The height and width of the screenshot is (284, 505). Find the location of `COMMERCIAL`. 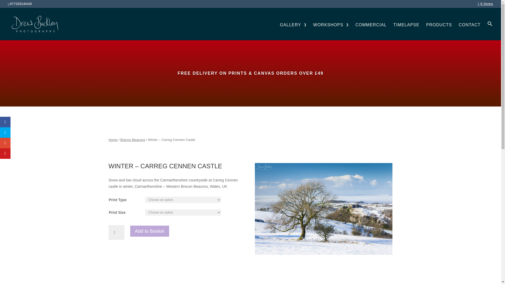

COMMERCIAL is located at coordinates (371, 32).